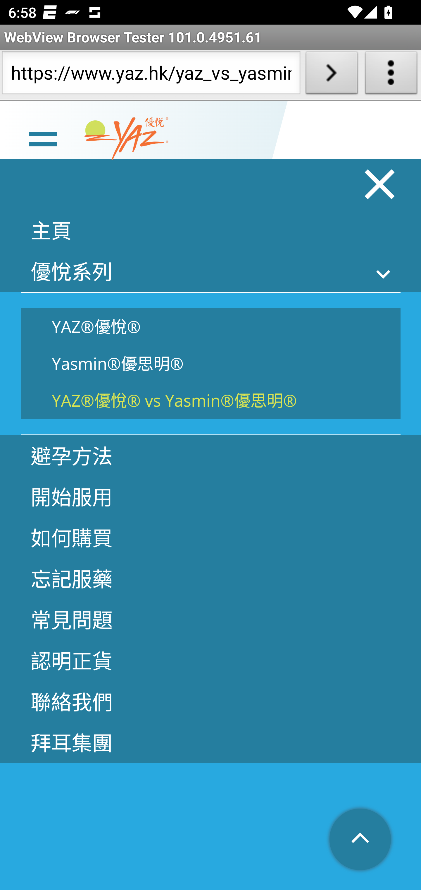 Image resolution: width=421 pixels, height=890 pixels. I want to click on 優悅系列, so click(210, 271).